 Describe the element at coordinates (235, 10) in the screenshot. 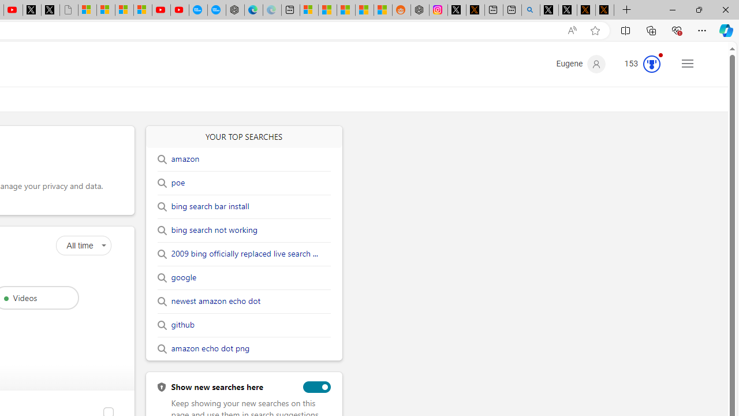

I see `Nordace - Nordace has arrived Hong Kong` at that location.